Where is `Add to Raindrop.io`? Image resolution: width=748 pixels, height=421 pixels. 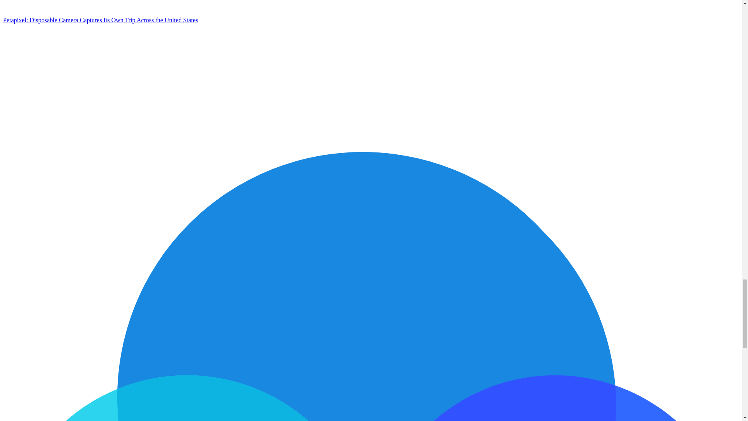 Add to Raindrop.io is located at coordinates (61, 13).